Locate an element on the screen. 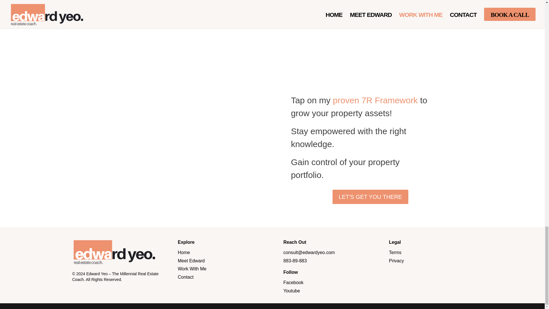 This screenshot has width=549, height=309. edward-yeo-real-estate-coach-logo is located at coordinates (114, 252).